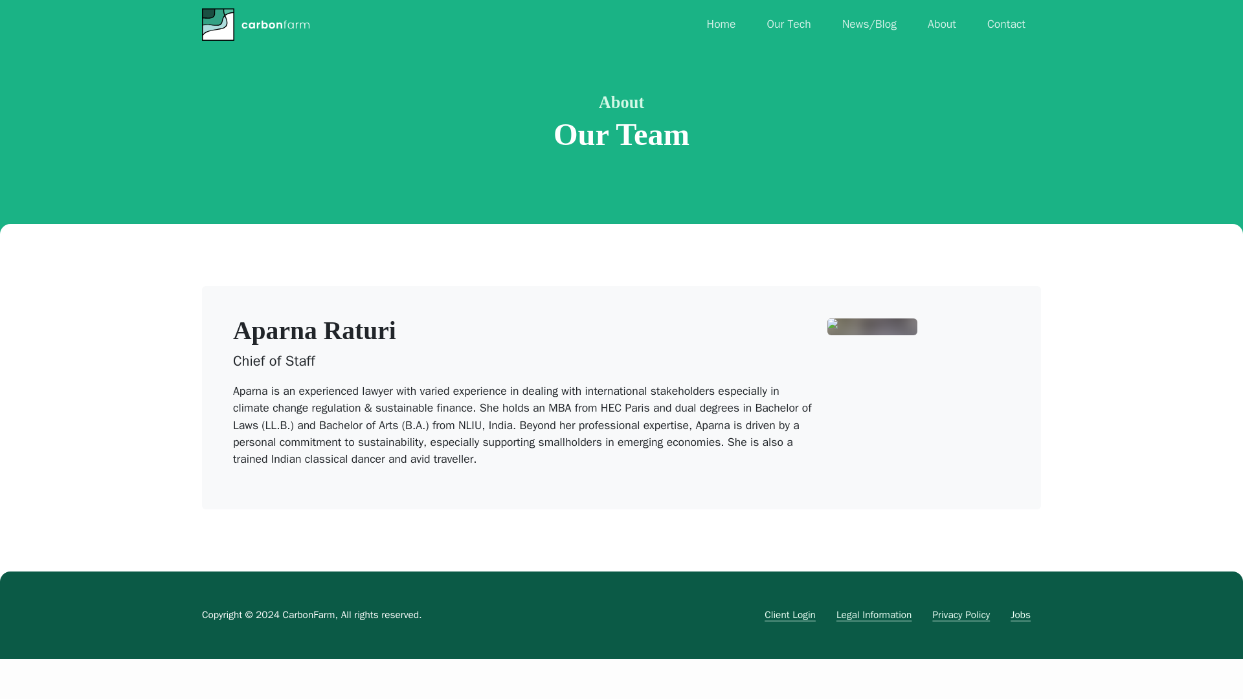 The image size is (1243, 699). Describe the element at coordinates (1020, 615) in the screenshot. I see `Jobs` at that location.